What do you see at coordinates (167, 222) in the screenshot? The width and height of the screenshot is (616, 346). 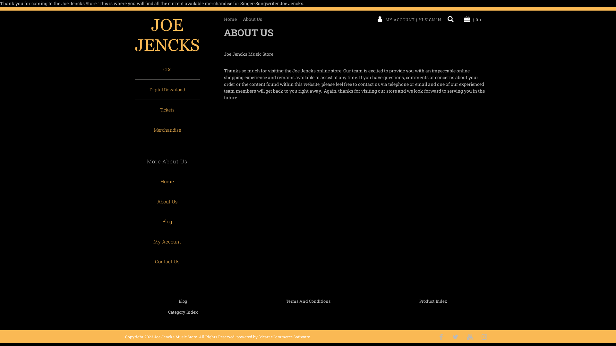 I see `Blog` at bounding box center [167, 222].